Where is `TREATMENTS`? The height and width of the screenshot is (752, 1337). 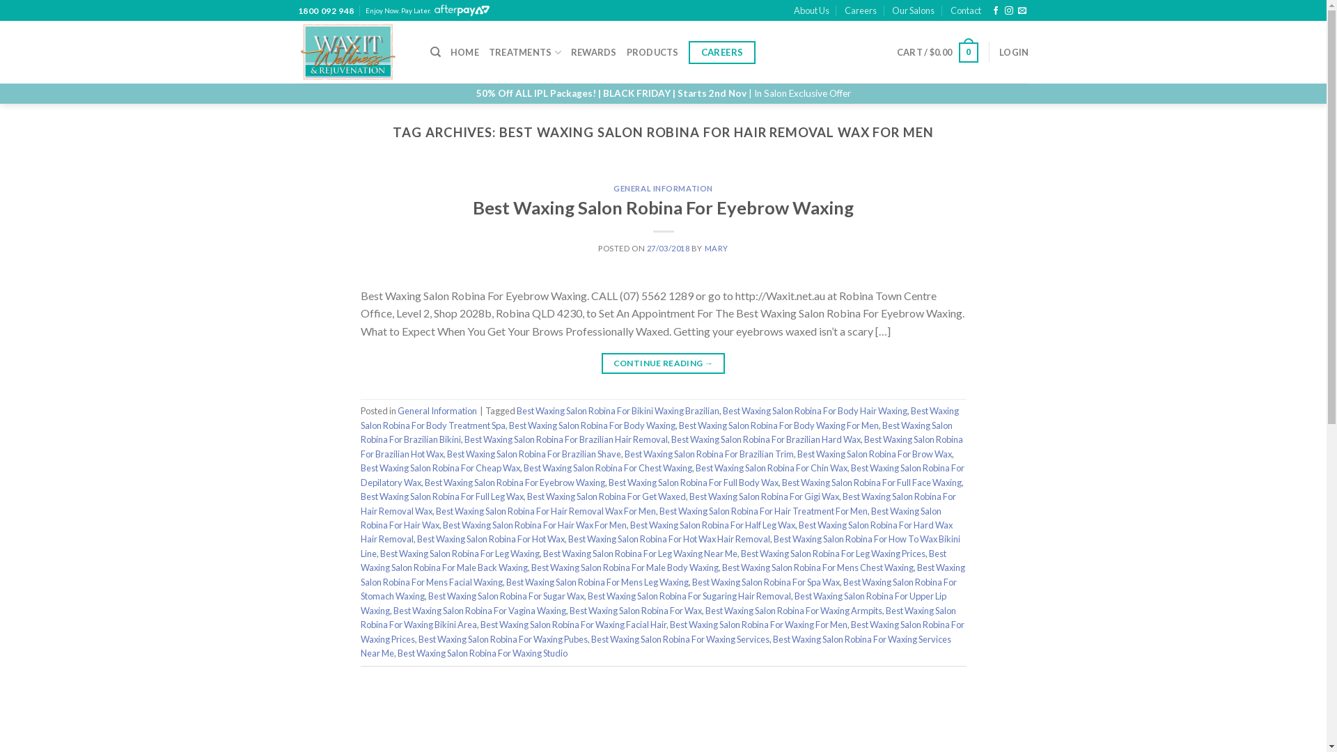
TREATMENTS is located at coordinates (525, 53).